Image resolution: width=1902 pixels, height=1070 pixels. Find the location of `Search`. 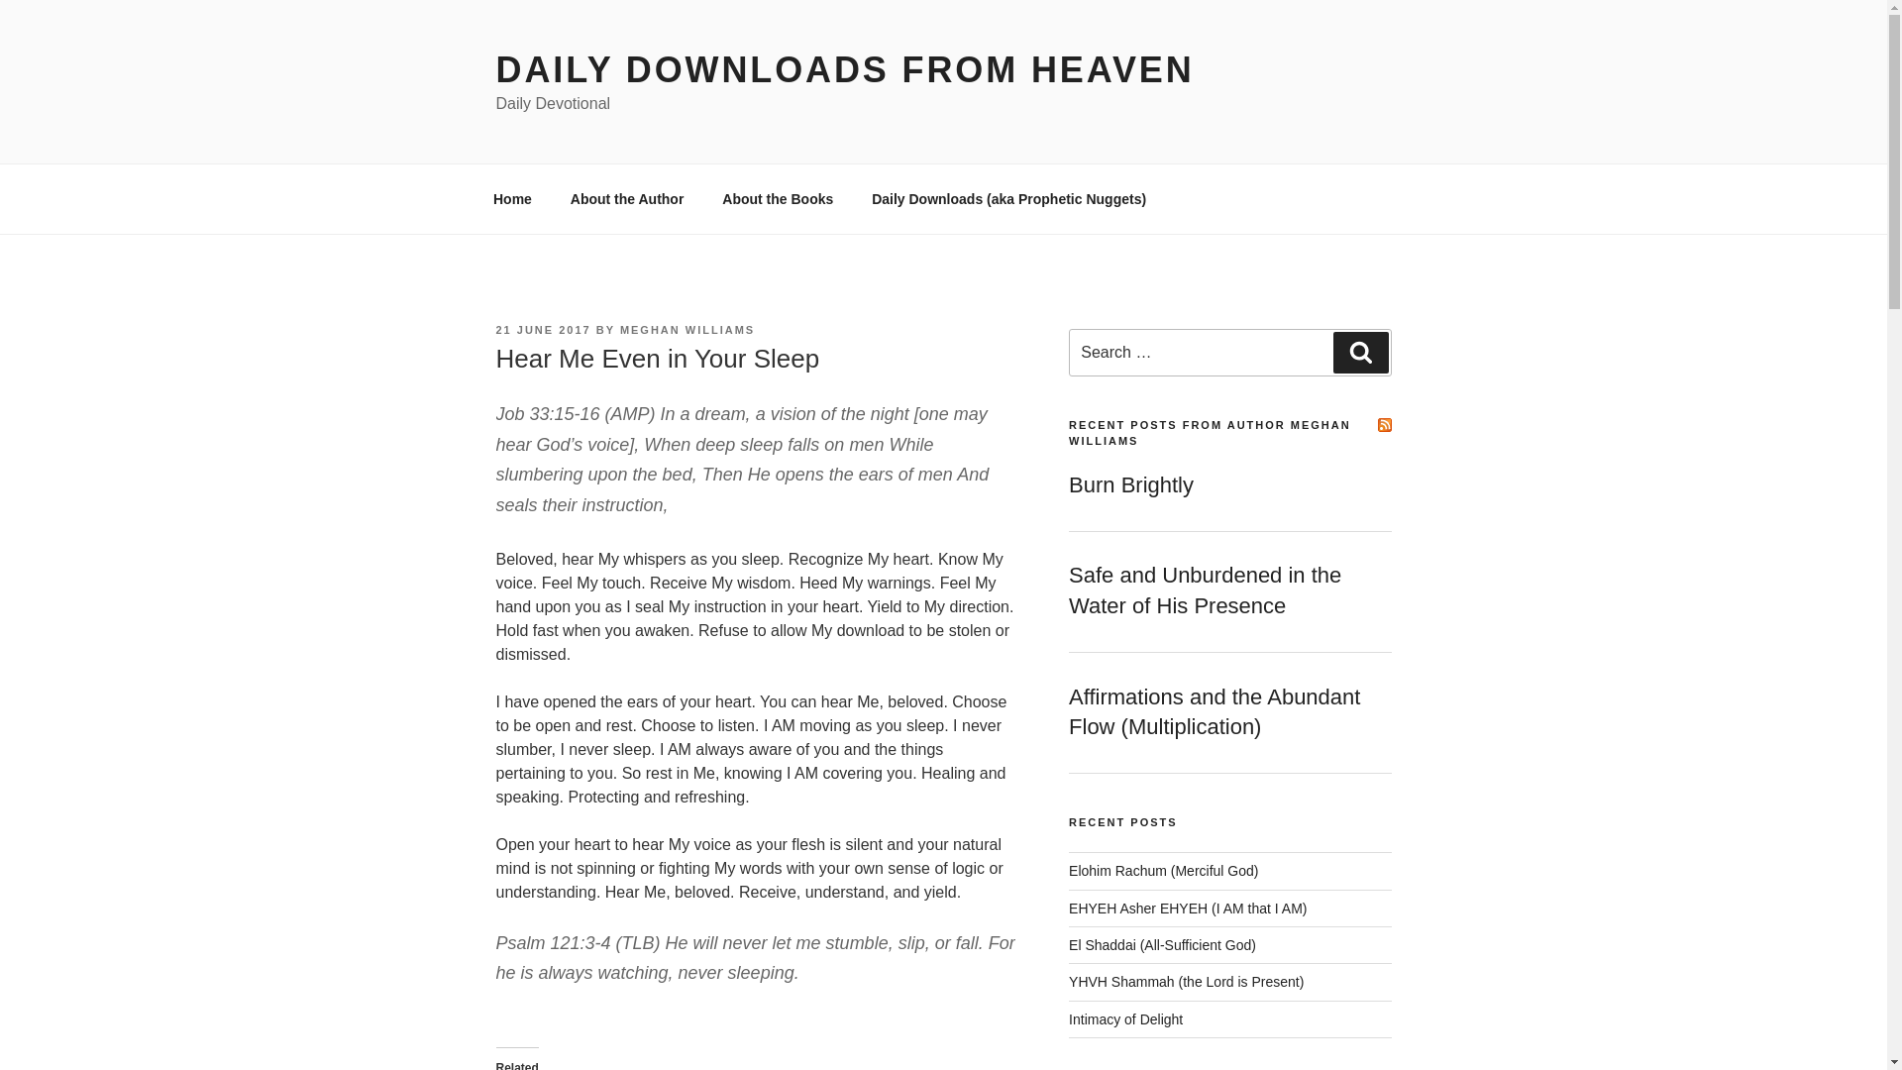

Search is located at coordinates (1360, 352).